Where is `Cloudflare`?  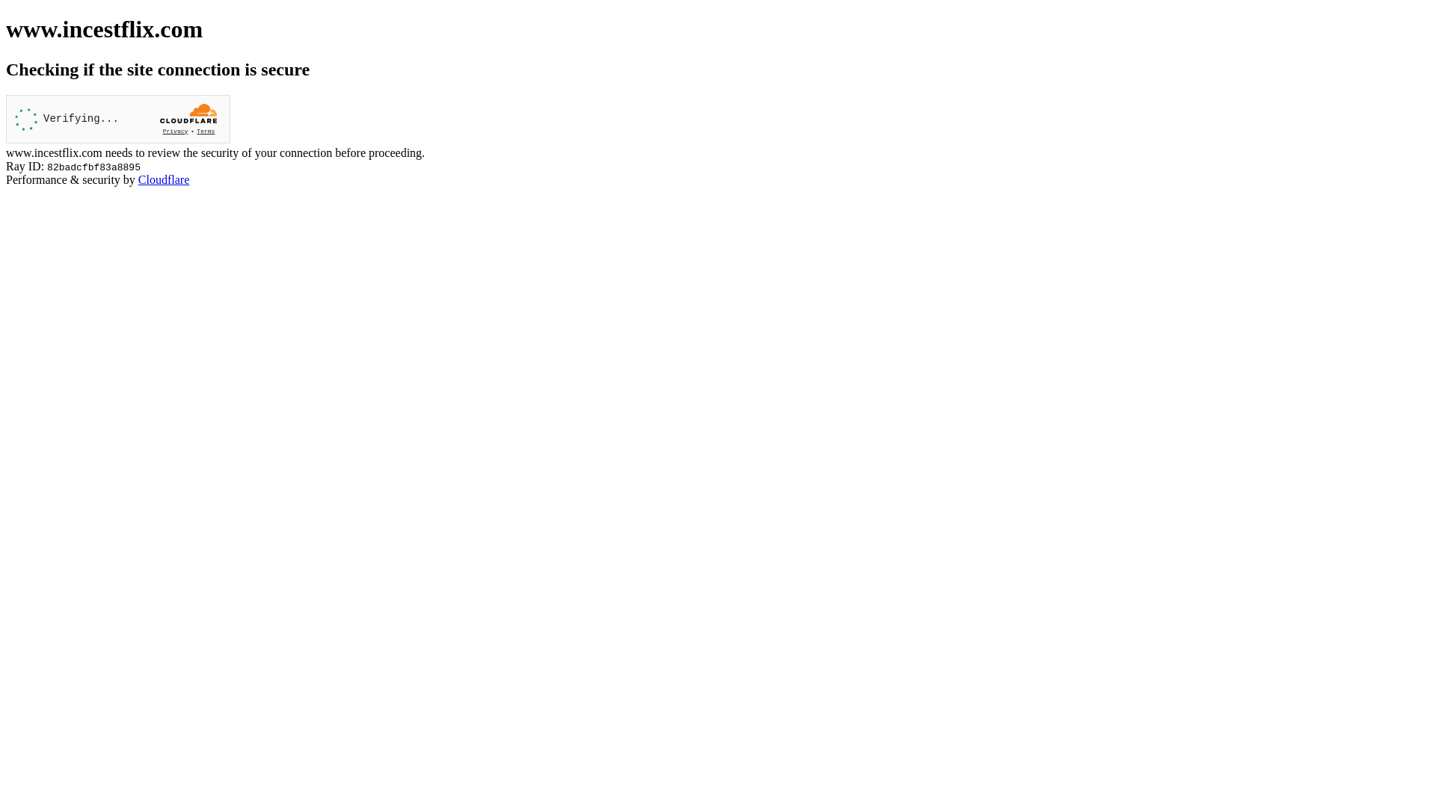
Cloudflare is located at coordinates (164, 179).